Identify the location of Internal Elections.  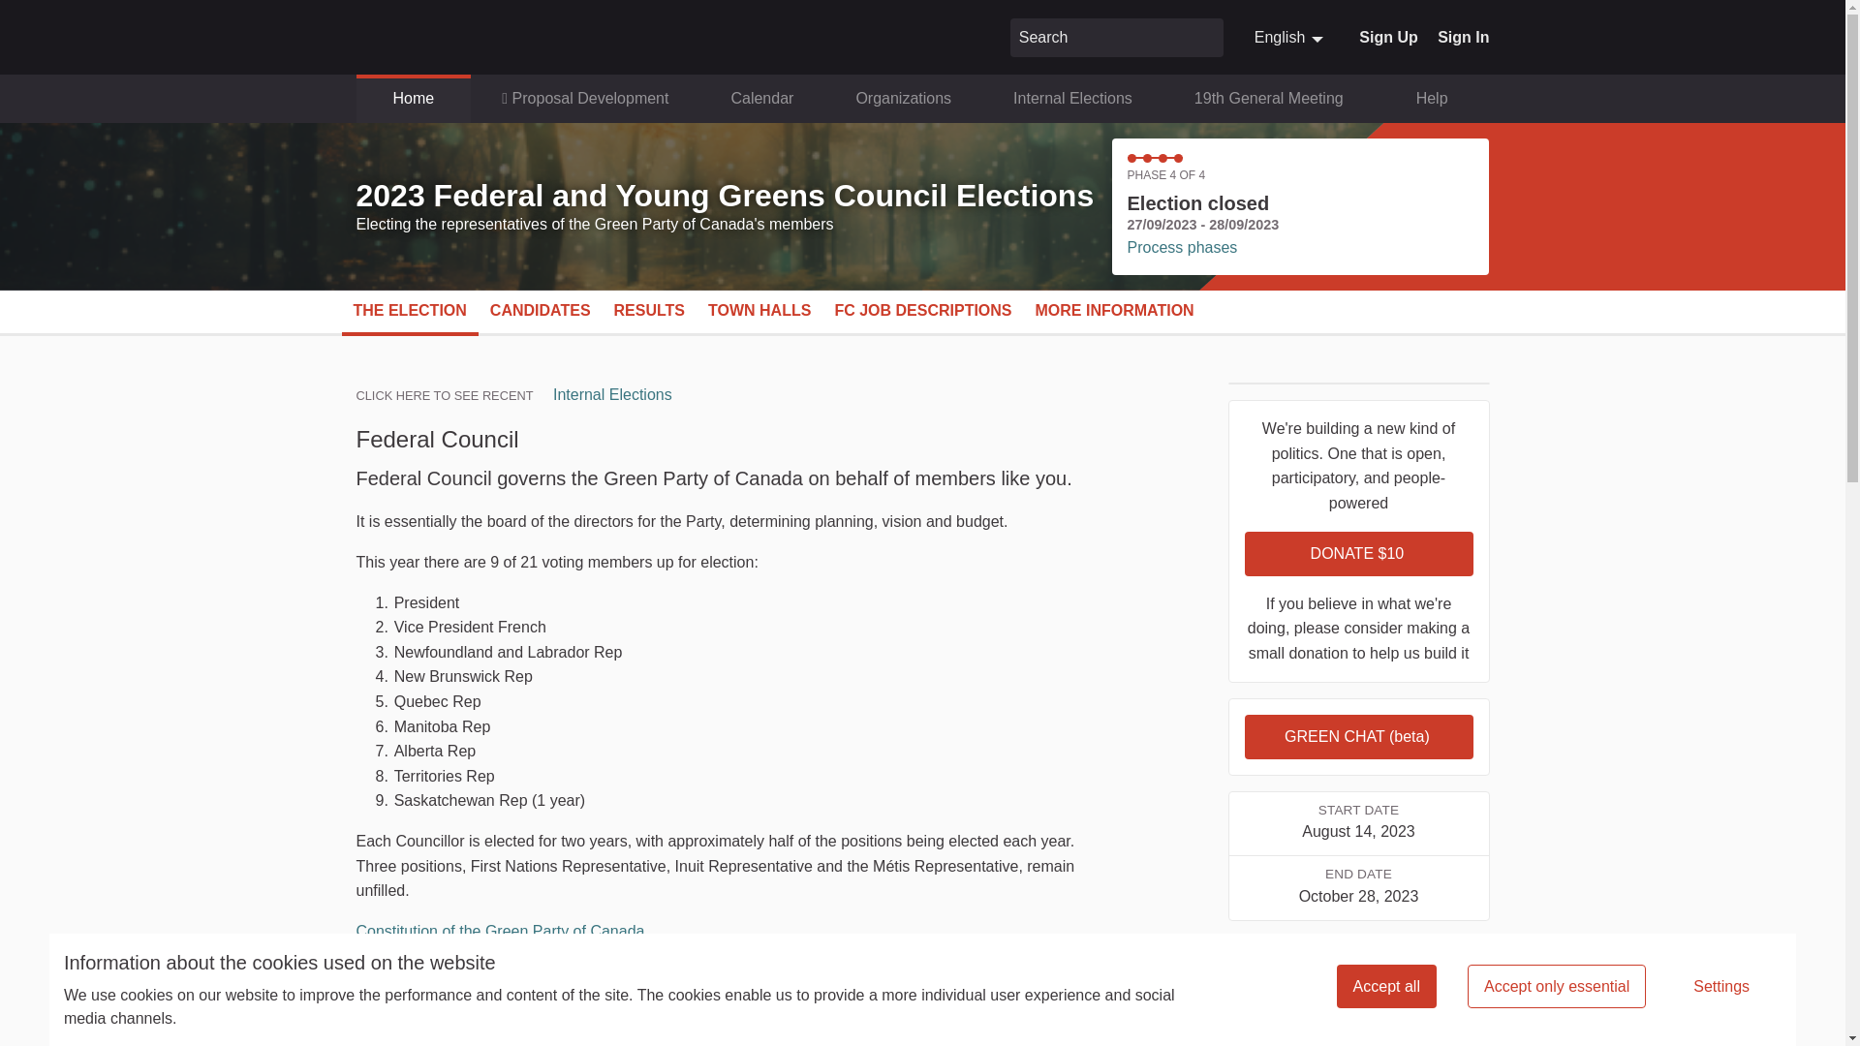
(759, 310).